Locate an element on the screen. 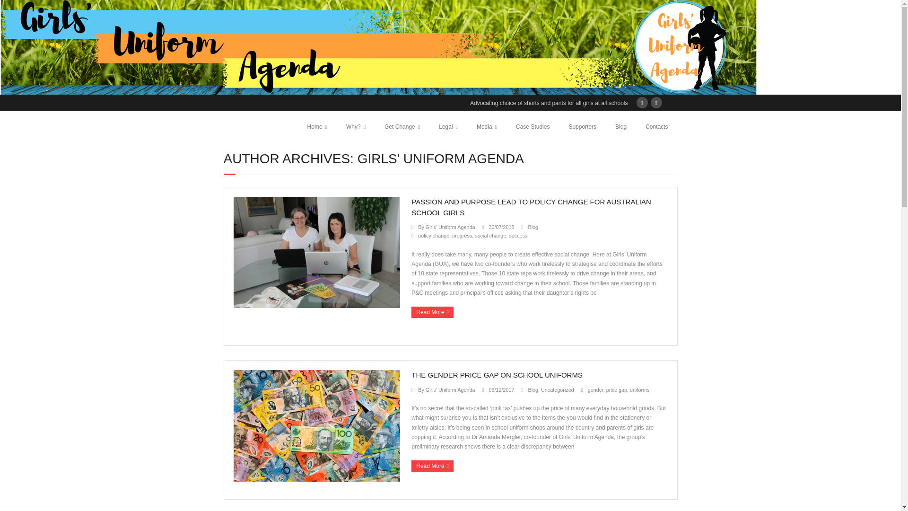  Blog is located at coordinates (620, 127).